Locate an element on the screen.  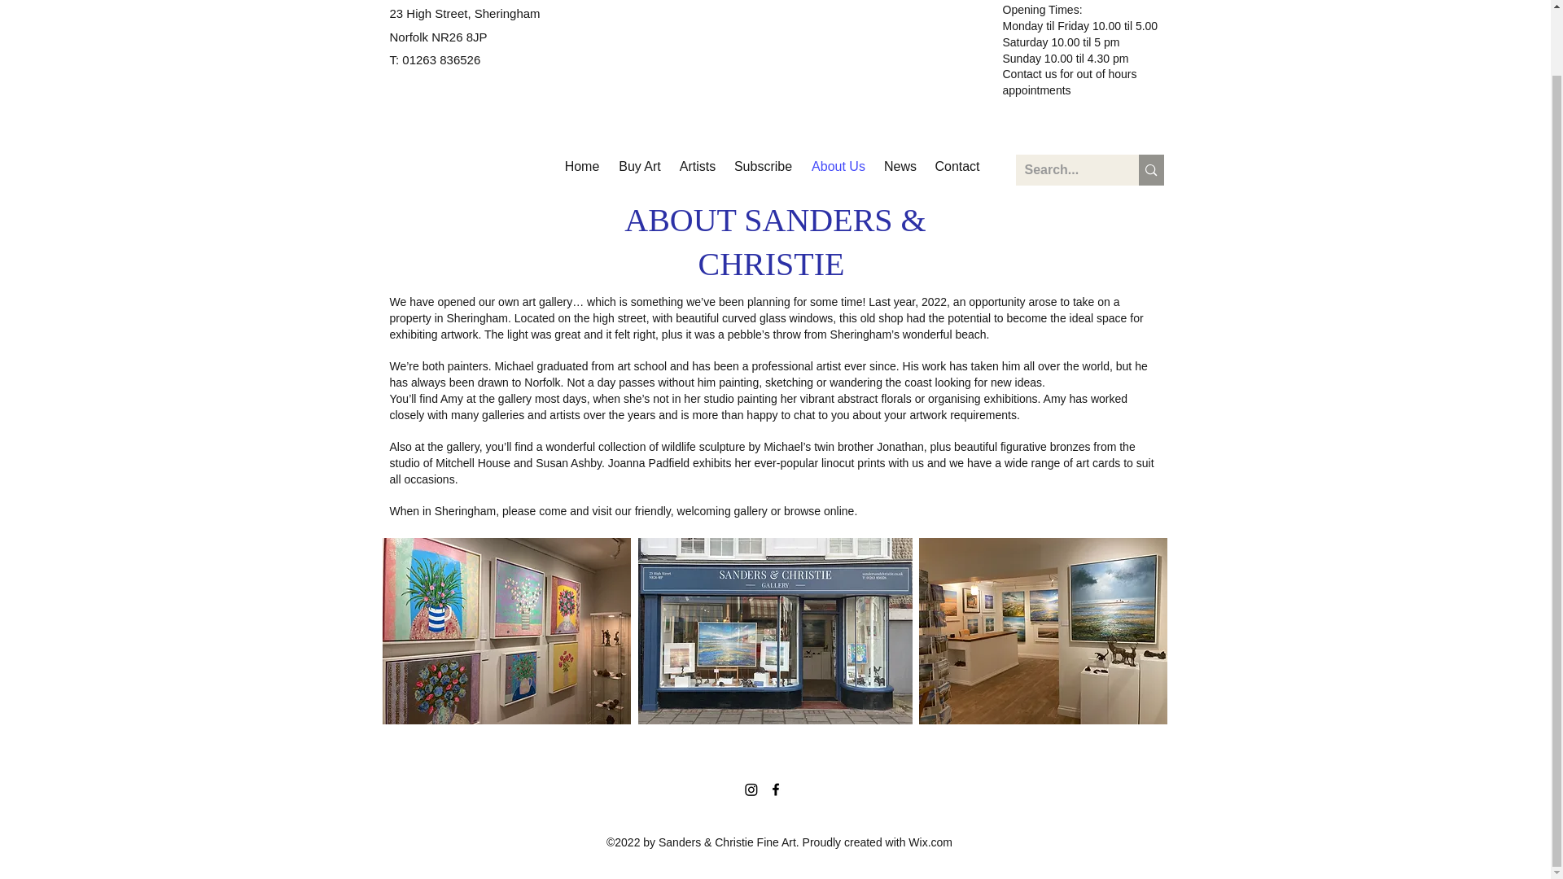
Buy Art is located at coordinates (640, 167).